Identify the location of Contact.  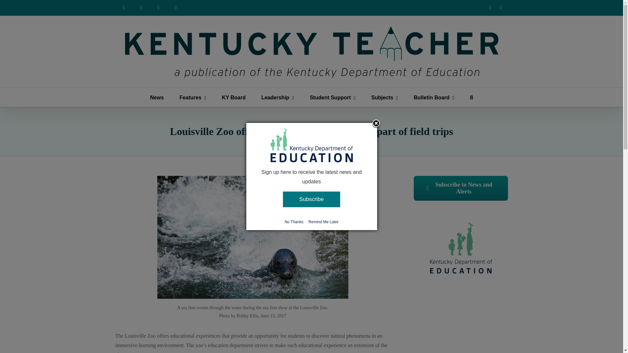
(176, 8).